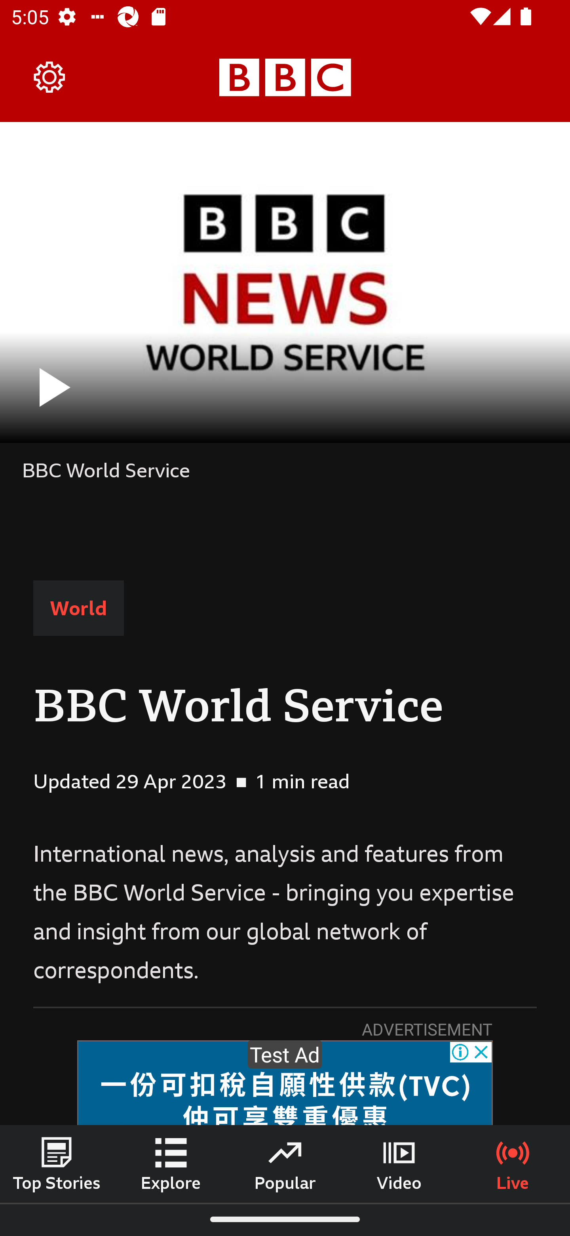 This screenshot has height=1236, width=570. What do you see at coordinates (285, 1164) in the screenshot?
I see `Popular` at bounding box center [285, 1164].